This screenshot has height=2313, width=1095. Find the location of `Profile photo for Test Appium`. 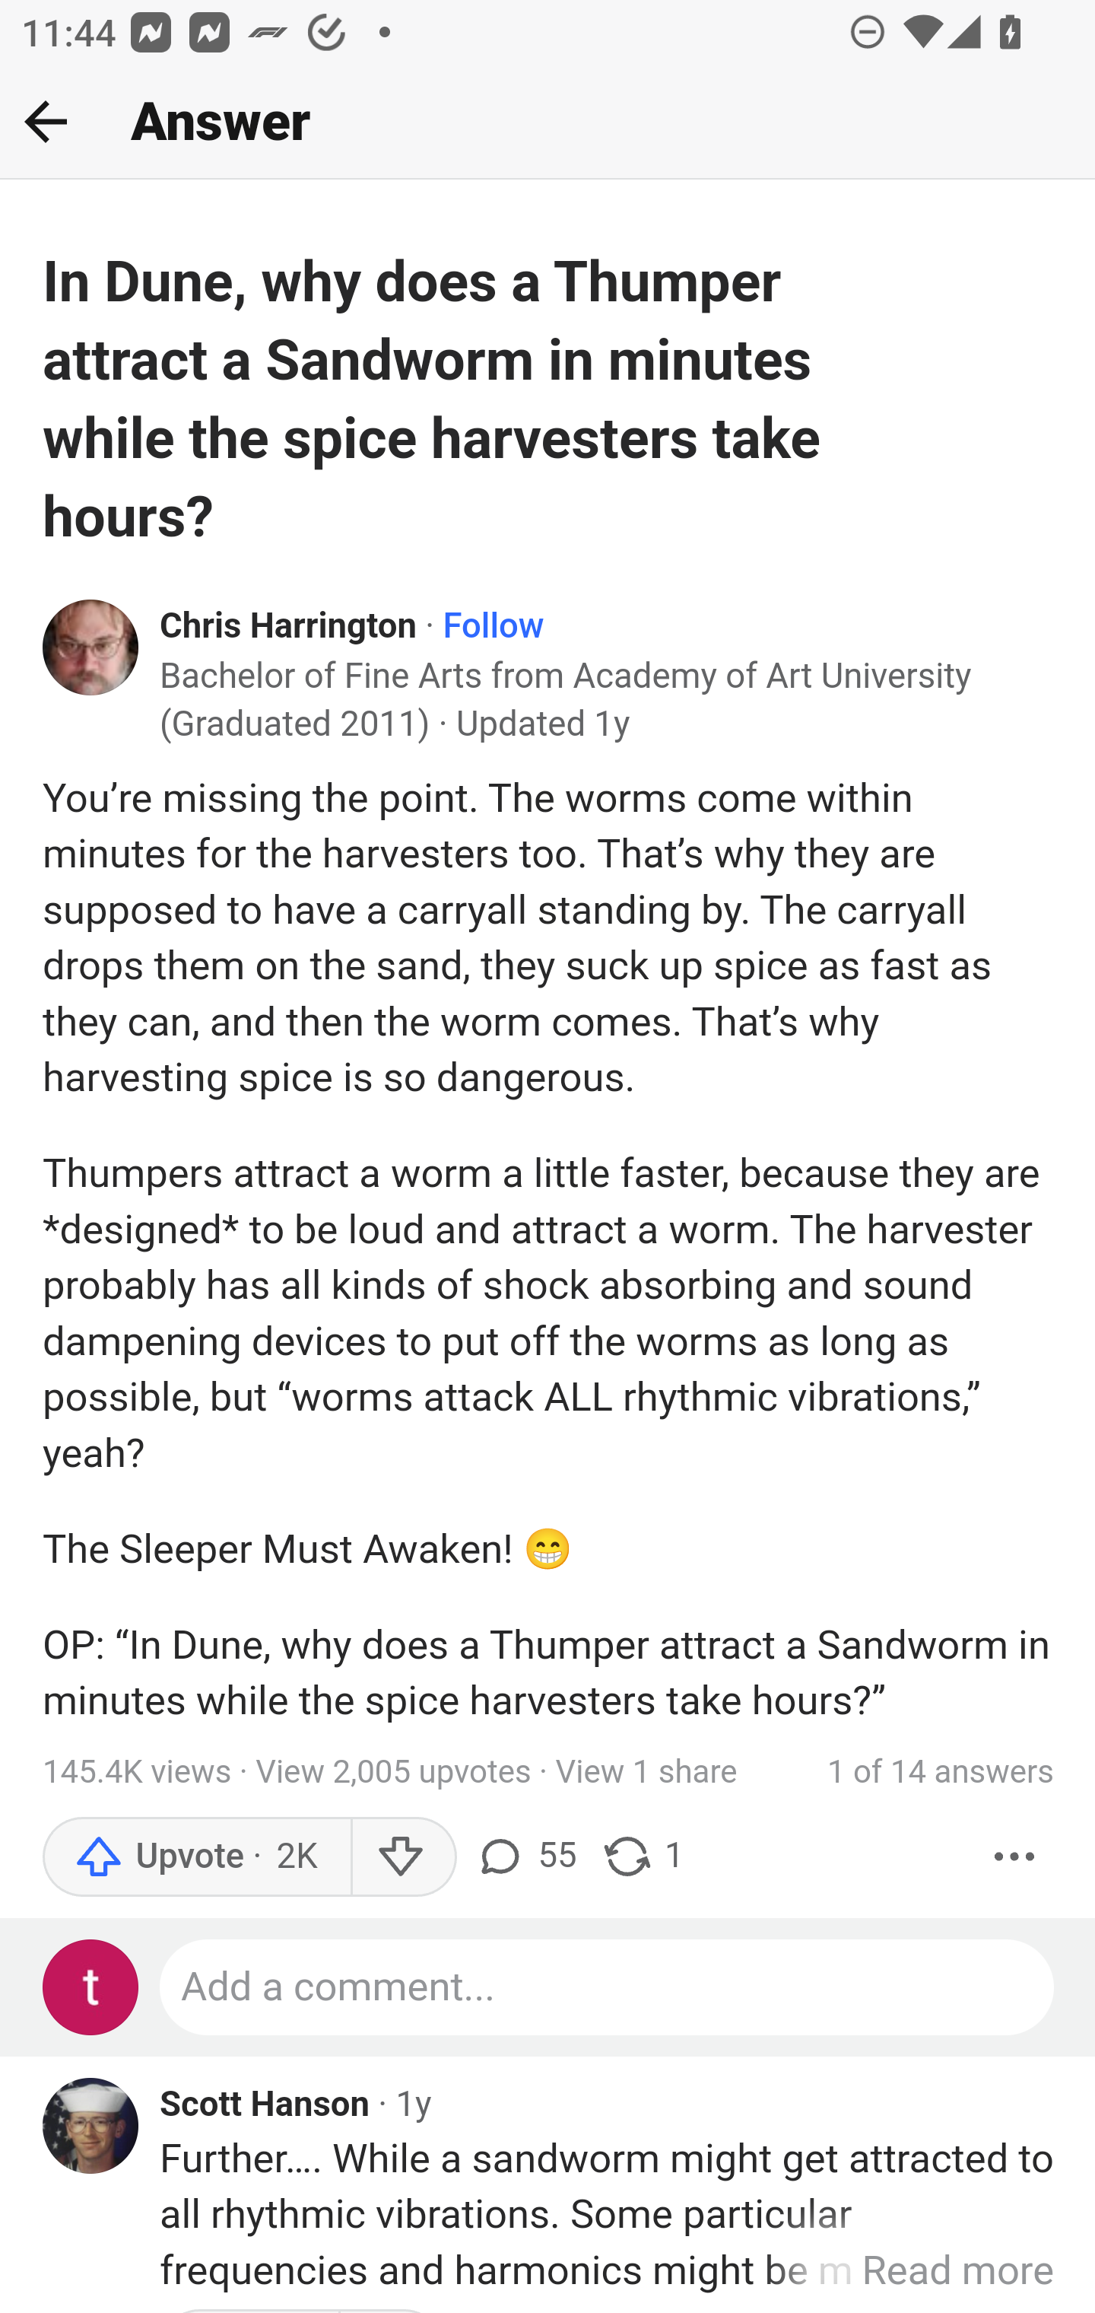

Profile photo for Test Appium is located at coordinates (91, 1987).